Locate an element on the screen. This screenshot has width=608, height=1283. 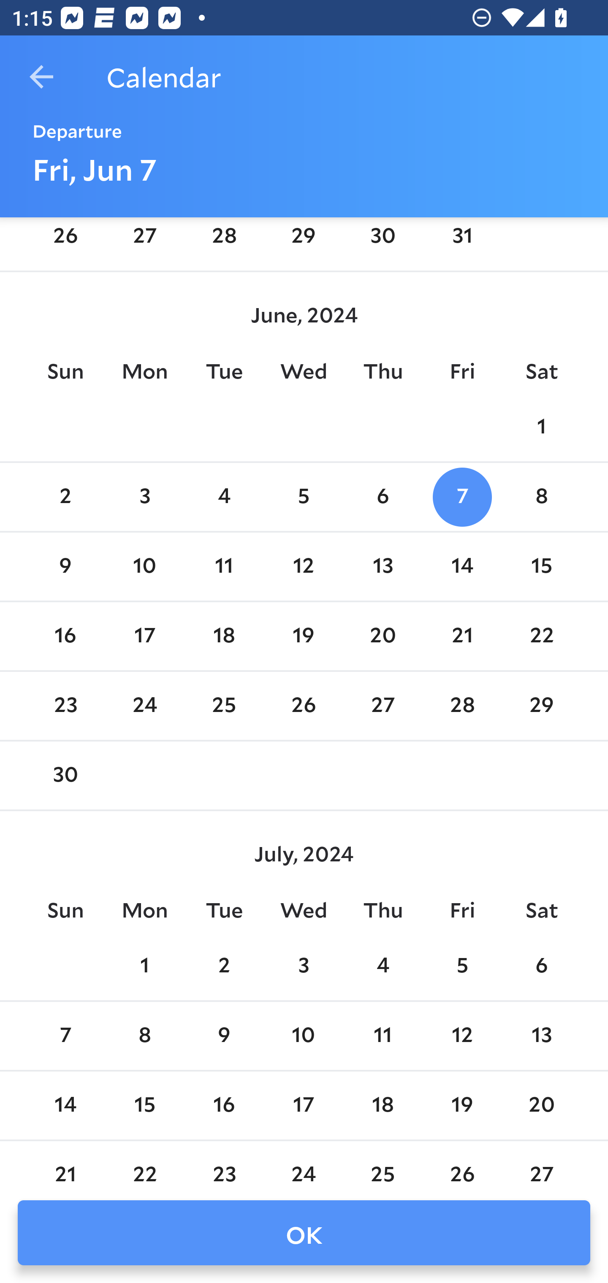
5 is located at coordinates (462, 966).